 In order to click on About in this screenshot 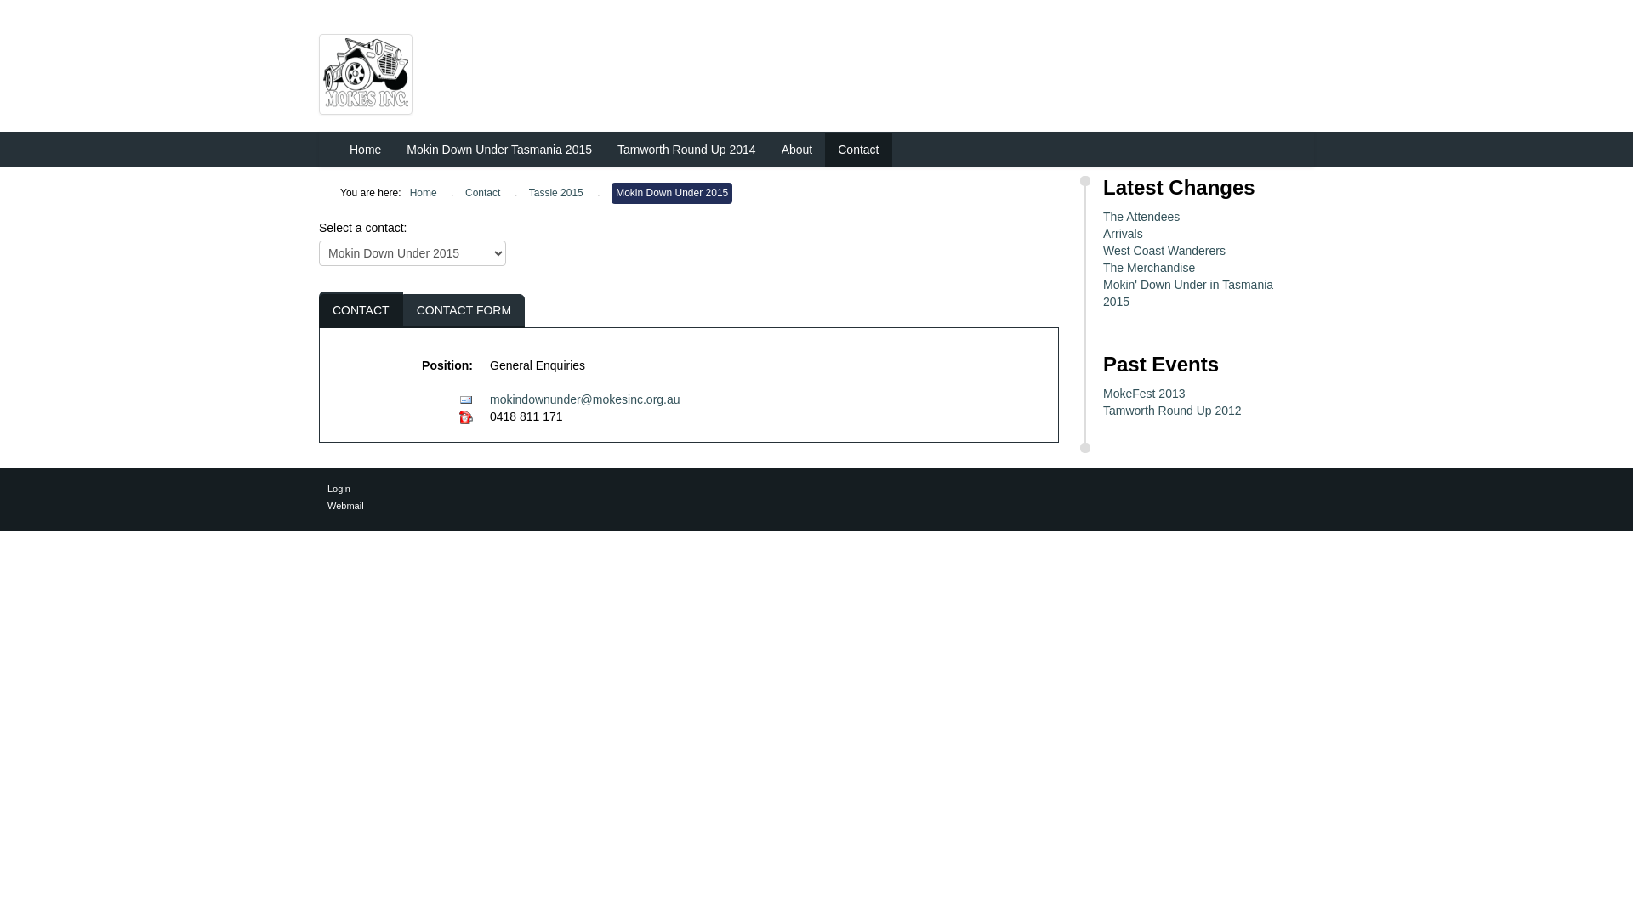, I will do `click(798, 150)`.